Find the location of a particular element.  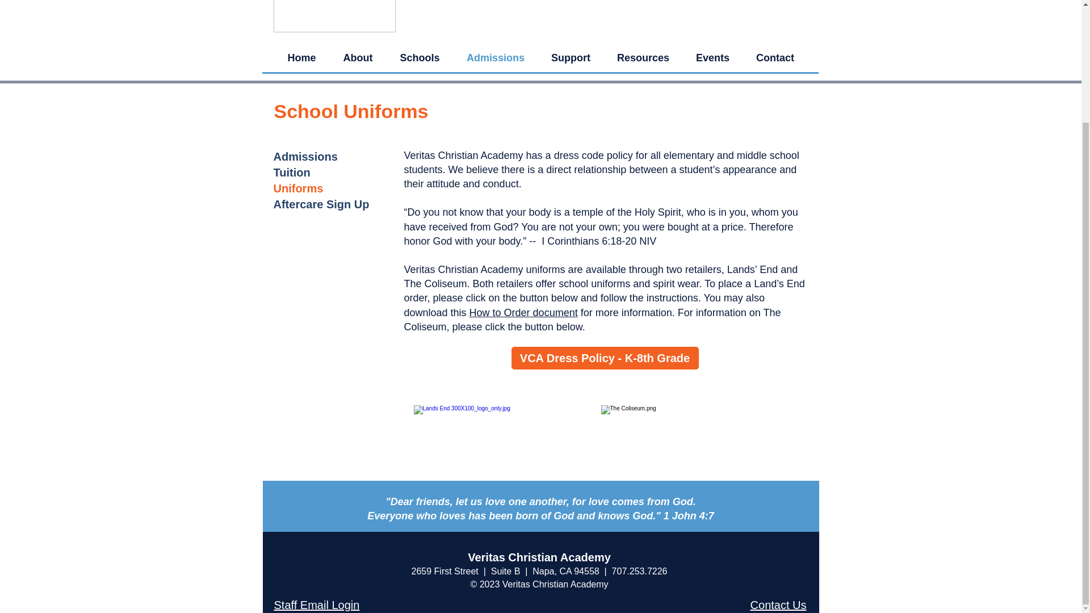

Schools is located at coordinates (419, 58).